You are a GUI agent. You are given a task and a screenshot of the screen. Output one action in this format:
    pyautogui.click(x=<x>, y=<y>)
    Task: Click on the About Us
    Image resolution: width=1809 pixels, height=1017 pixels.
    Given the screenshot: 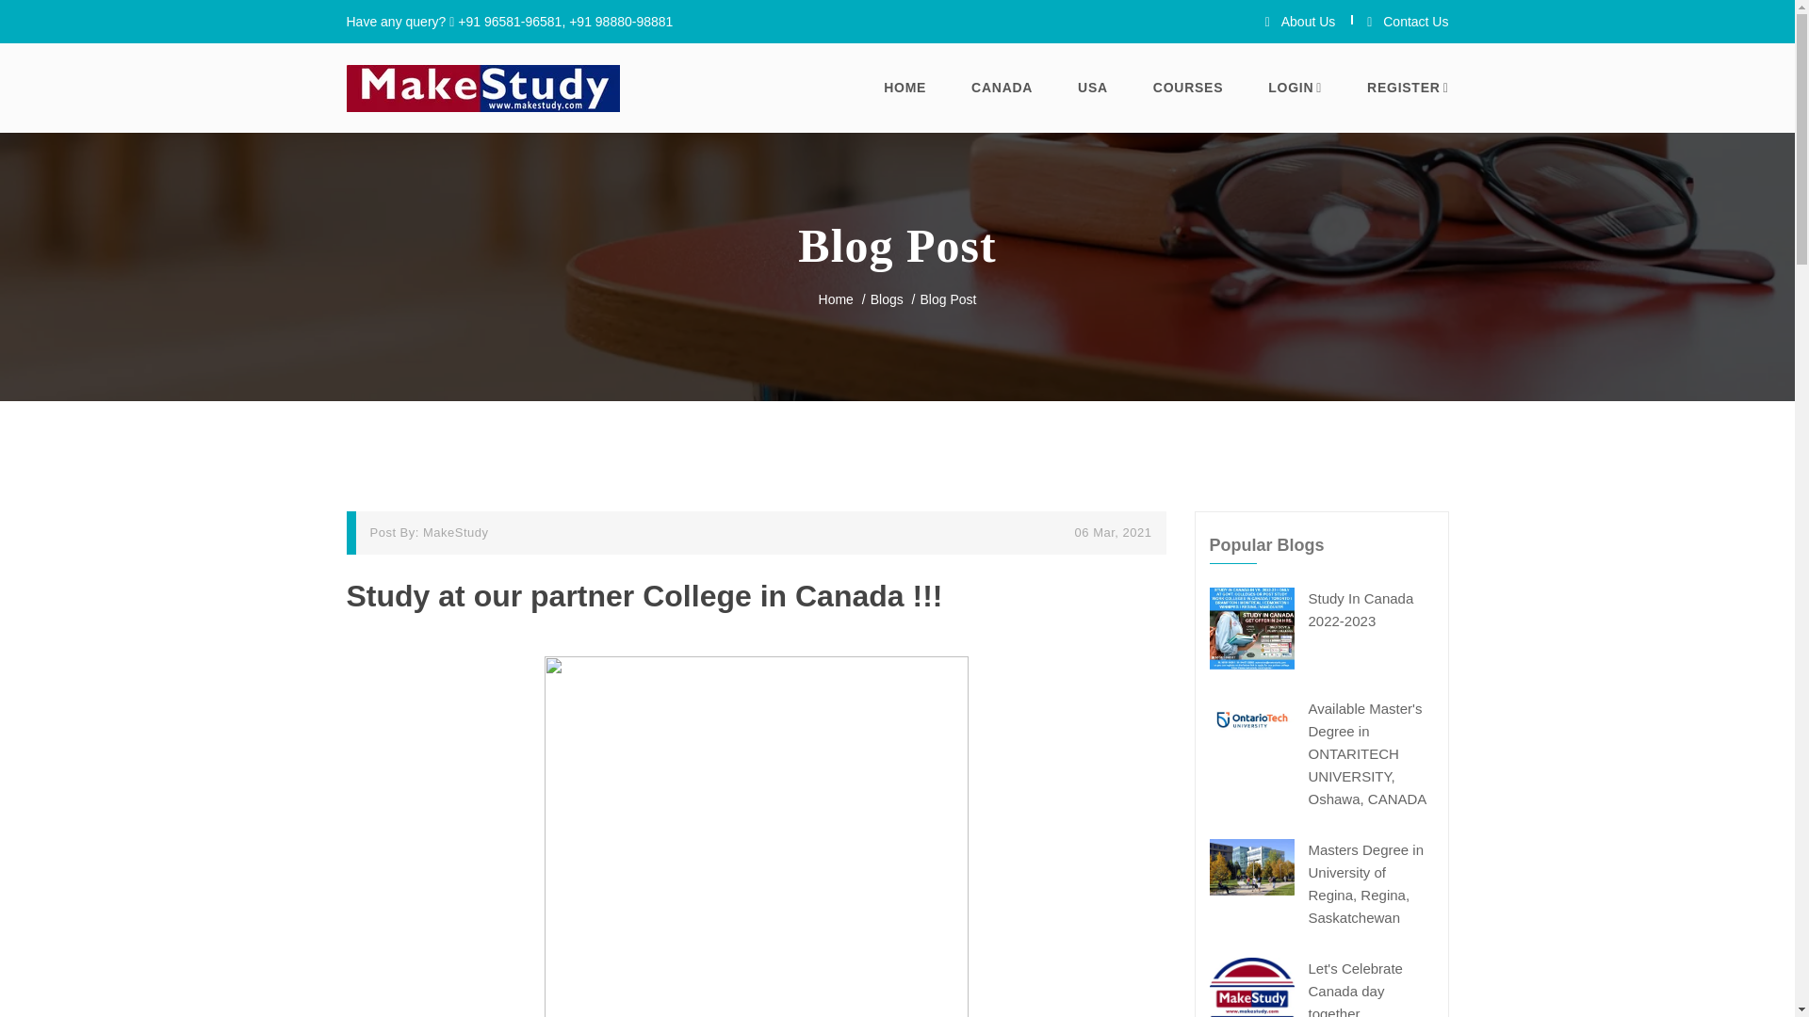 What is the action you would take?
    pyautogui.click(x=1300, y=22)
    